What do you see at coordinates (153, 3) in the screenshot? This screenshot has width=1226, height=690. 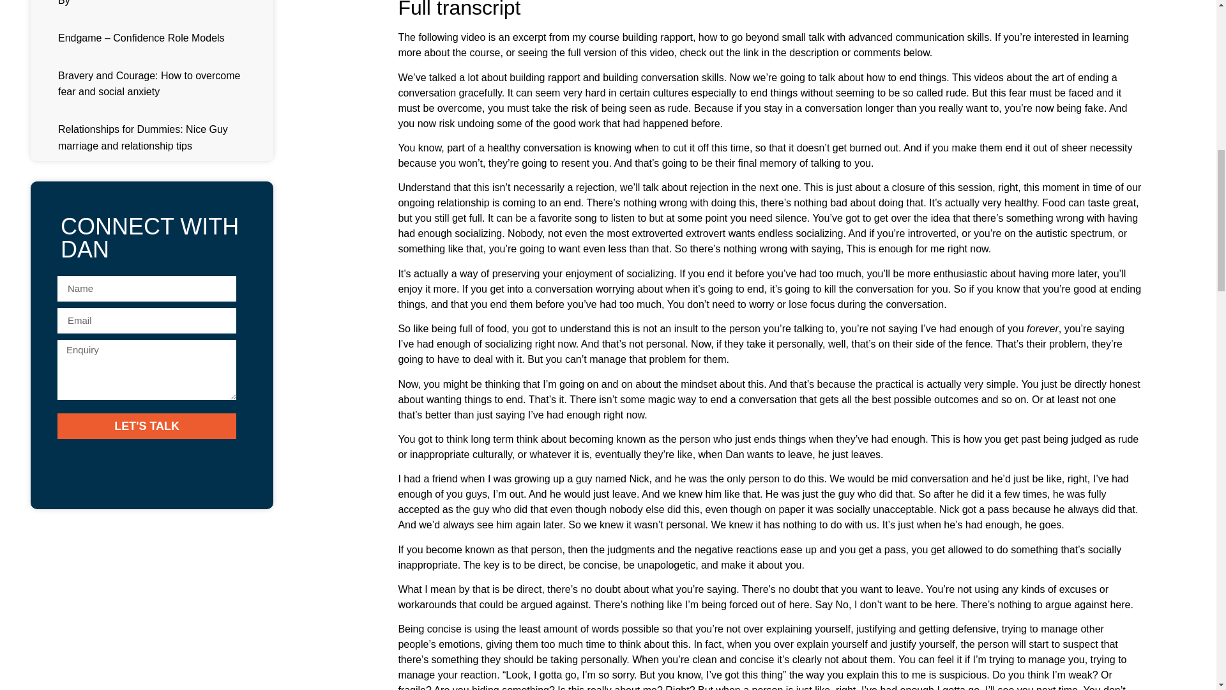 I see `Finding Your Integrity: Core Values to Live By` at bounding box center [153, 3].